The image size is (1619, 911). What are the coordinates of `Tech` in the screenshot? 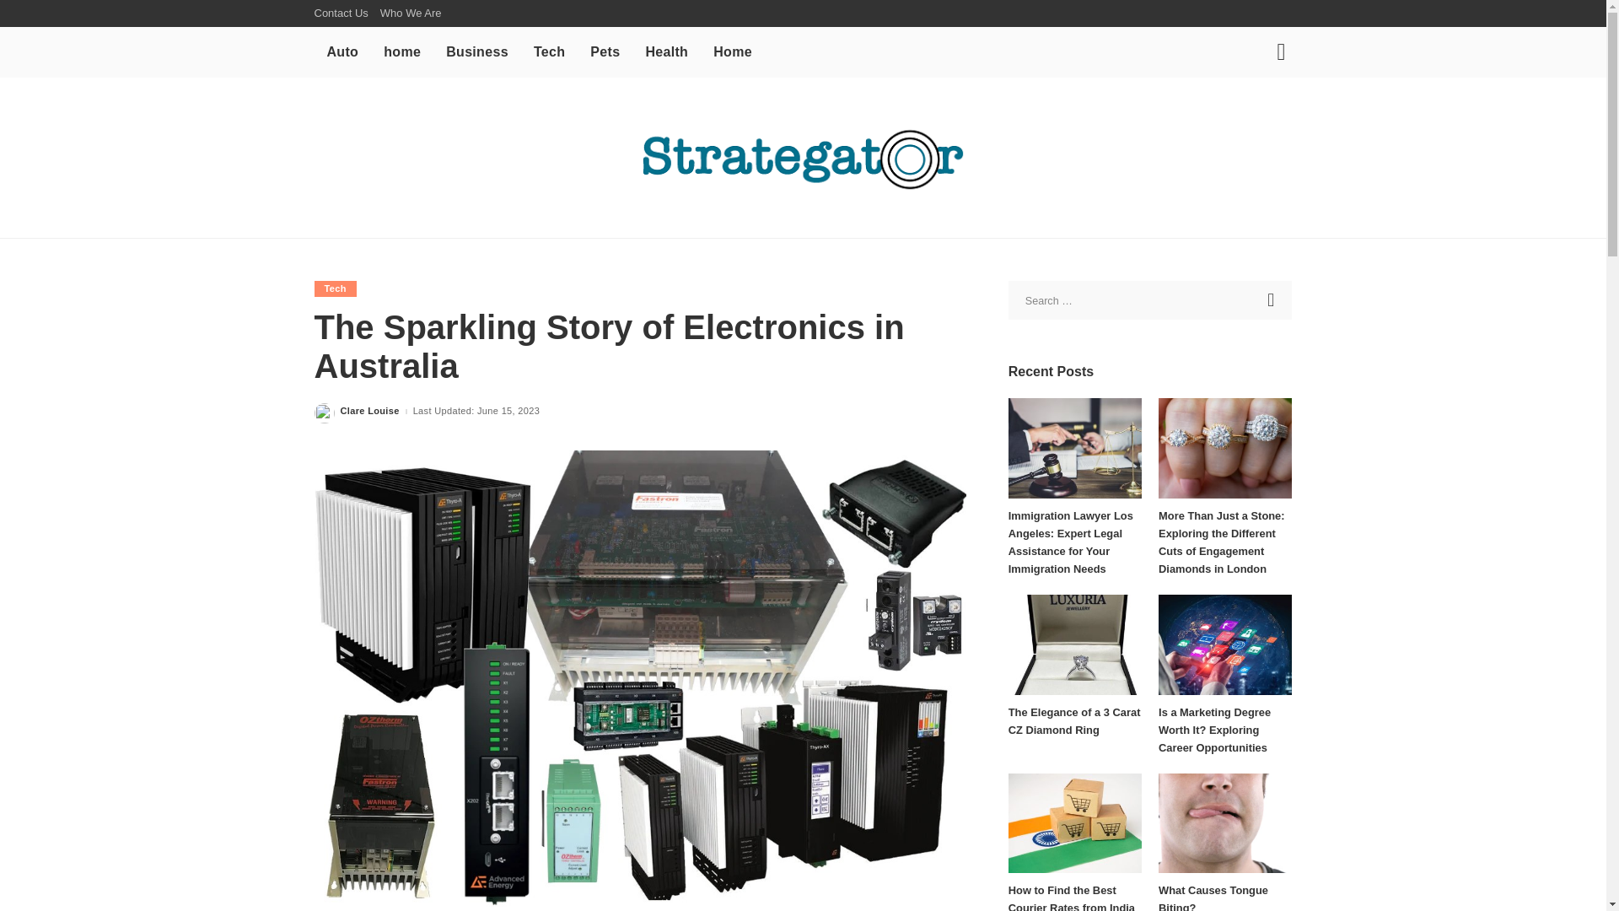 It's located at (335, 288).